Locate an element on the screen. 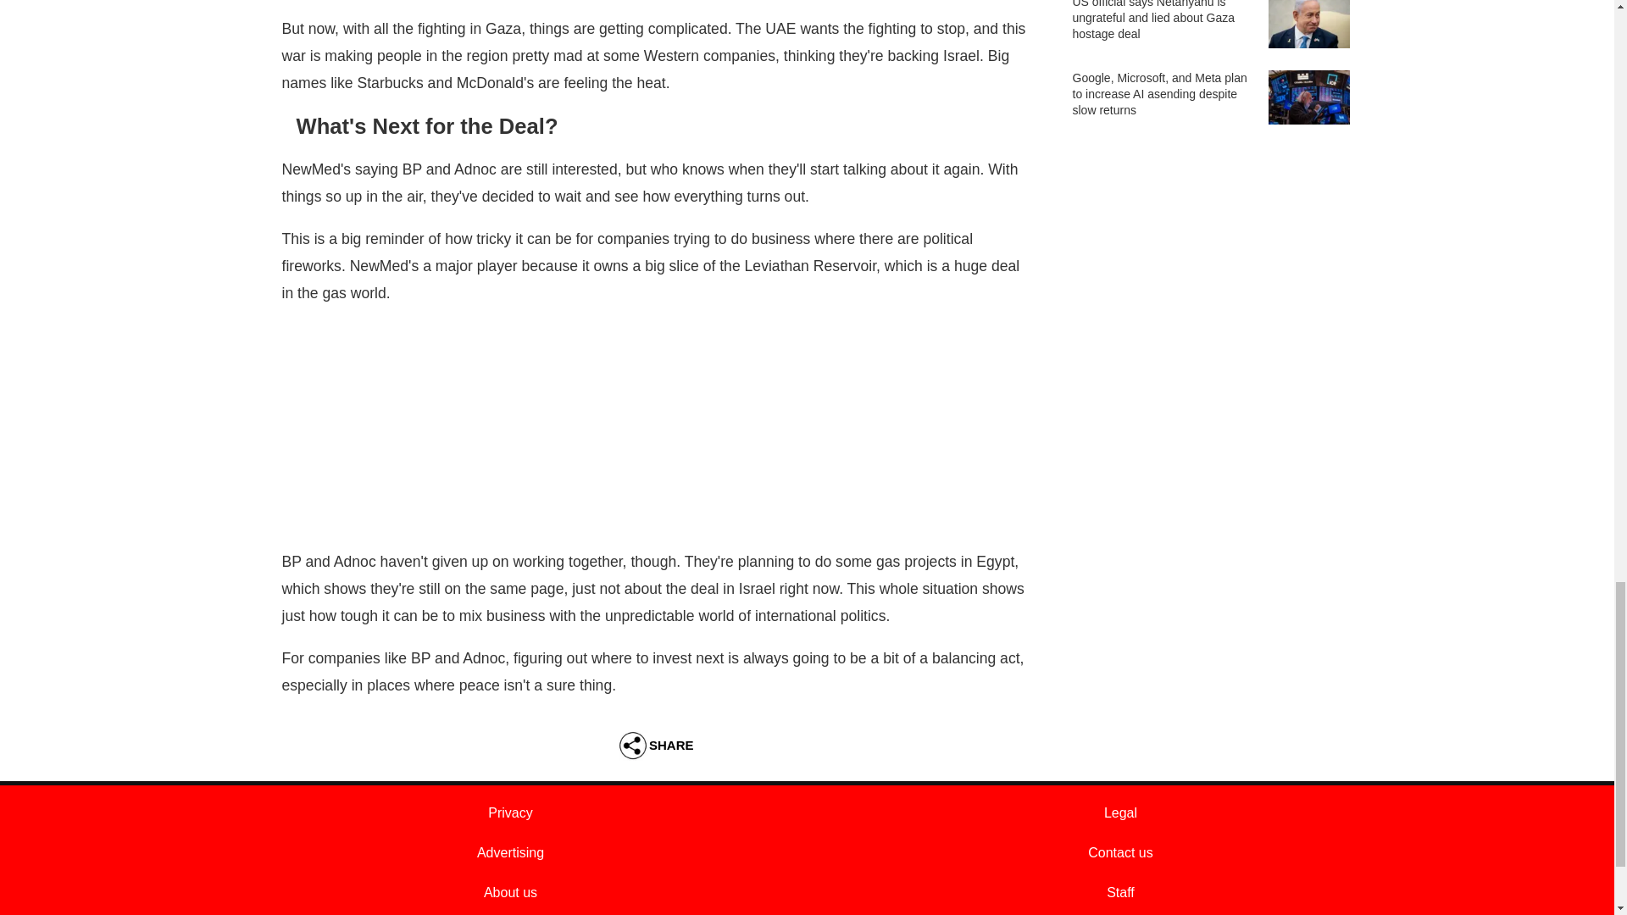 This screenshot has width=1627, height=915. Advertising is located at coordinates (510, 852).